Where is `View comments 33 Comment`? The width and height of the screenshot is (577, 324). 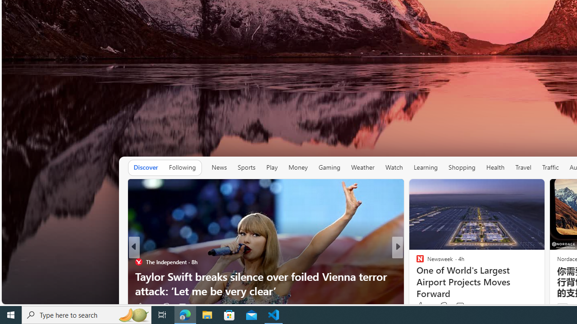
View comments 33 Comment is located at coordinates (182, 306).